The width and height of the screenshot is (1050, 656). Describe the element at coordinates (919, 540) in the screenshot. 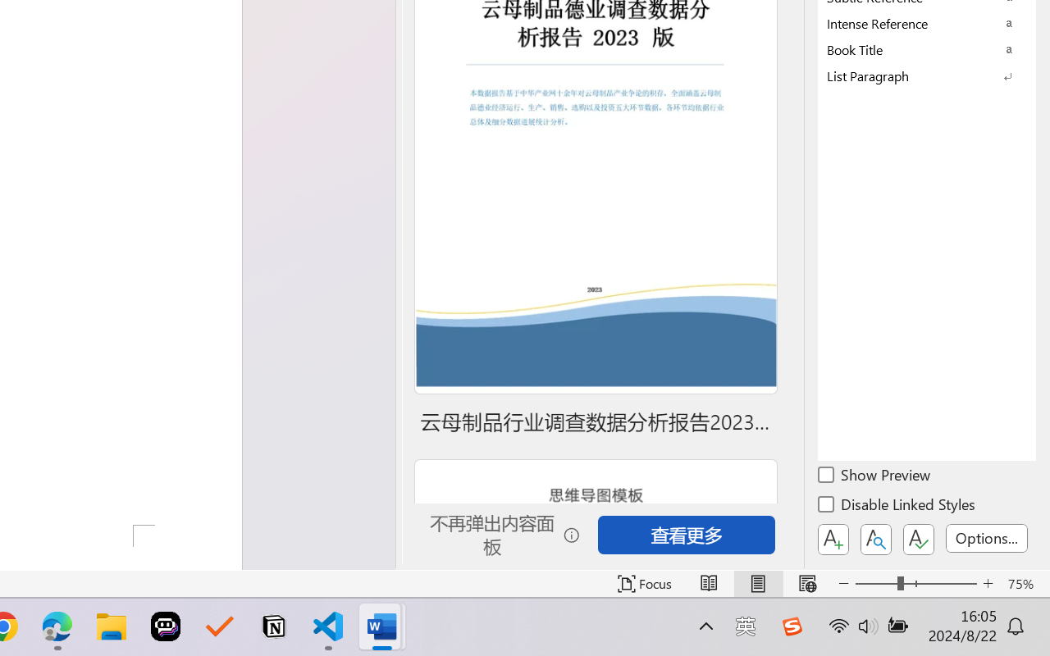

I see `Class: NetUIButton` at that location.